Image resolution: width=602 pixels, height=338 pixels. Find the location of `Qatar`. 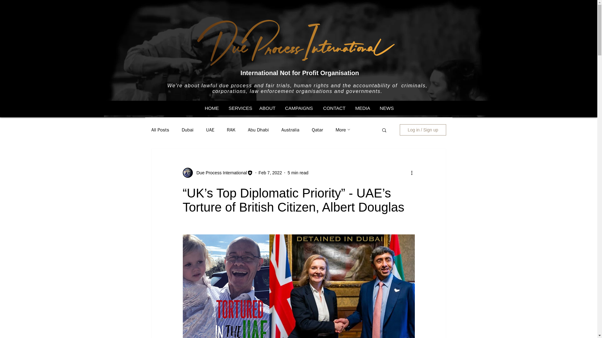

Qatar is located at coordinates (317, 130).